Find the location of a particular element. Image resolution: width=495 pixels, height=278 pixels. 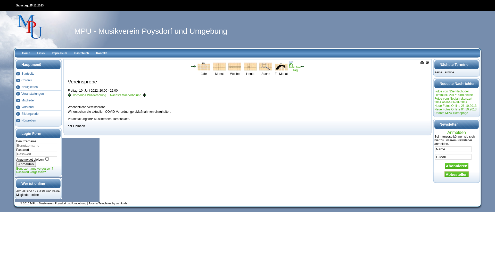

Drucken is located at coordinates (422, 63).